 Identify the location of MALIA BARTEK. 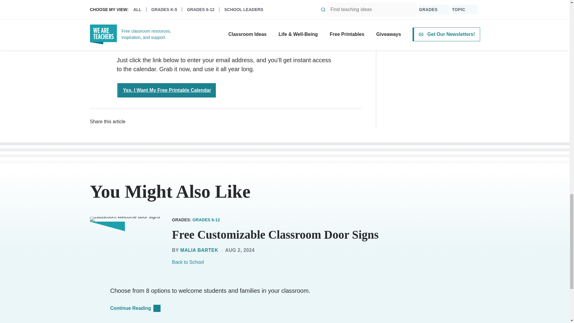
(199, 250).